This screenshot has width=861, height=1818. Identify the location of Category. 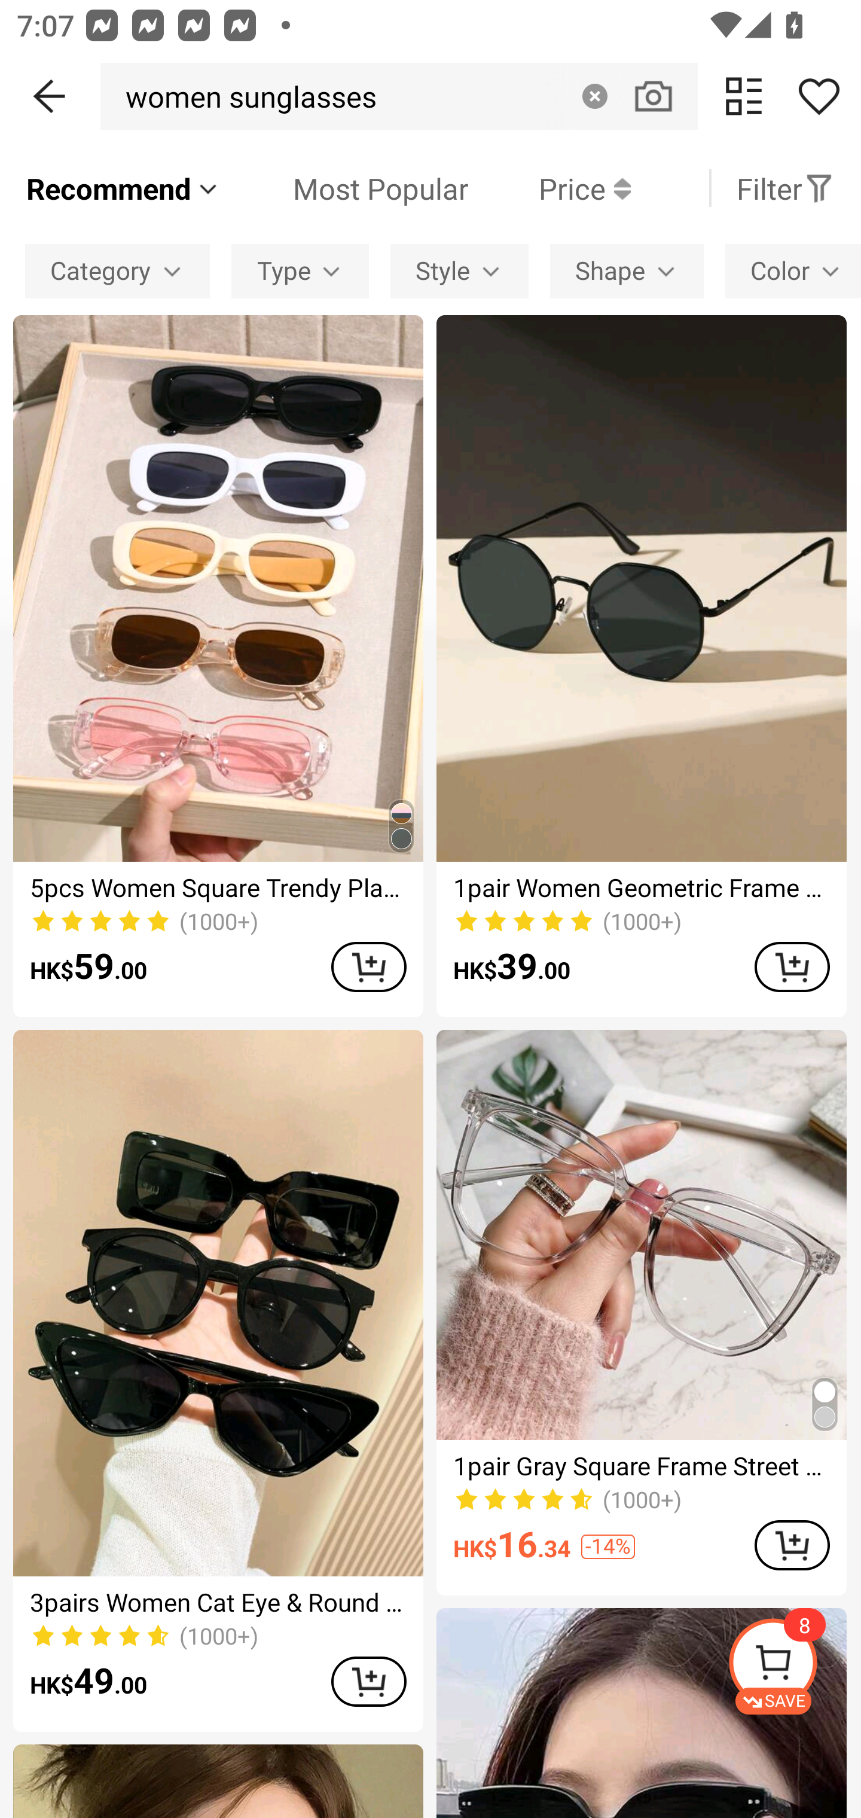
(117, 270).